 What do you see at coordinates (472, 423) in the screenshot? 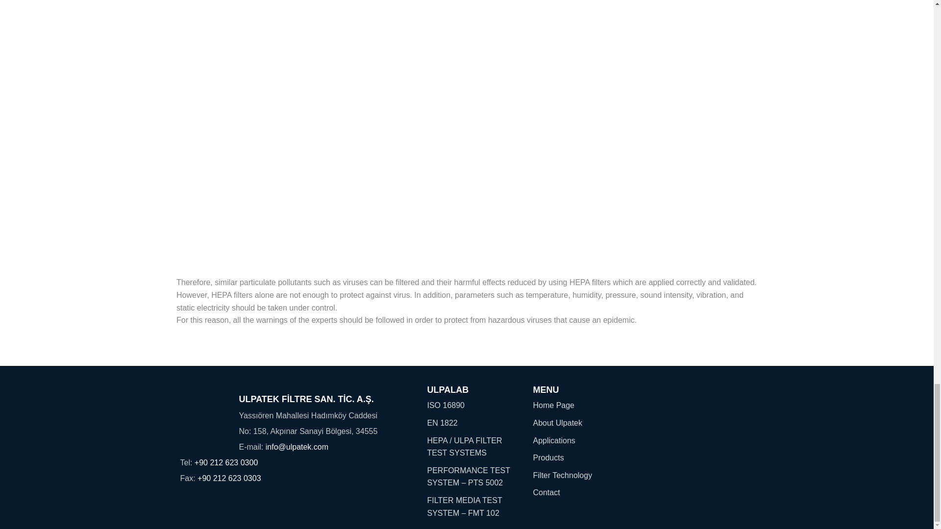
I see `EN 1822` at bounding box center [472, 423].